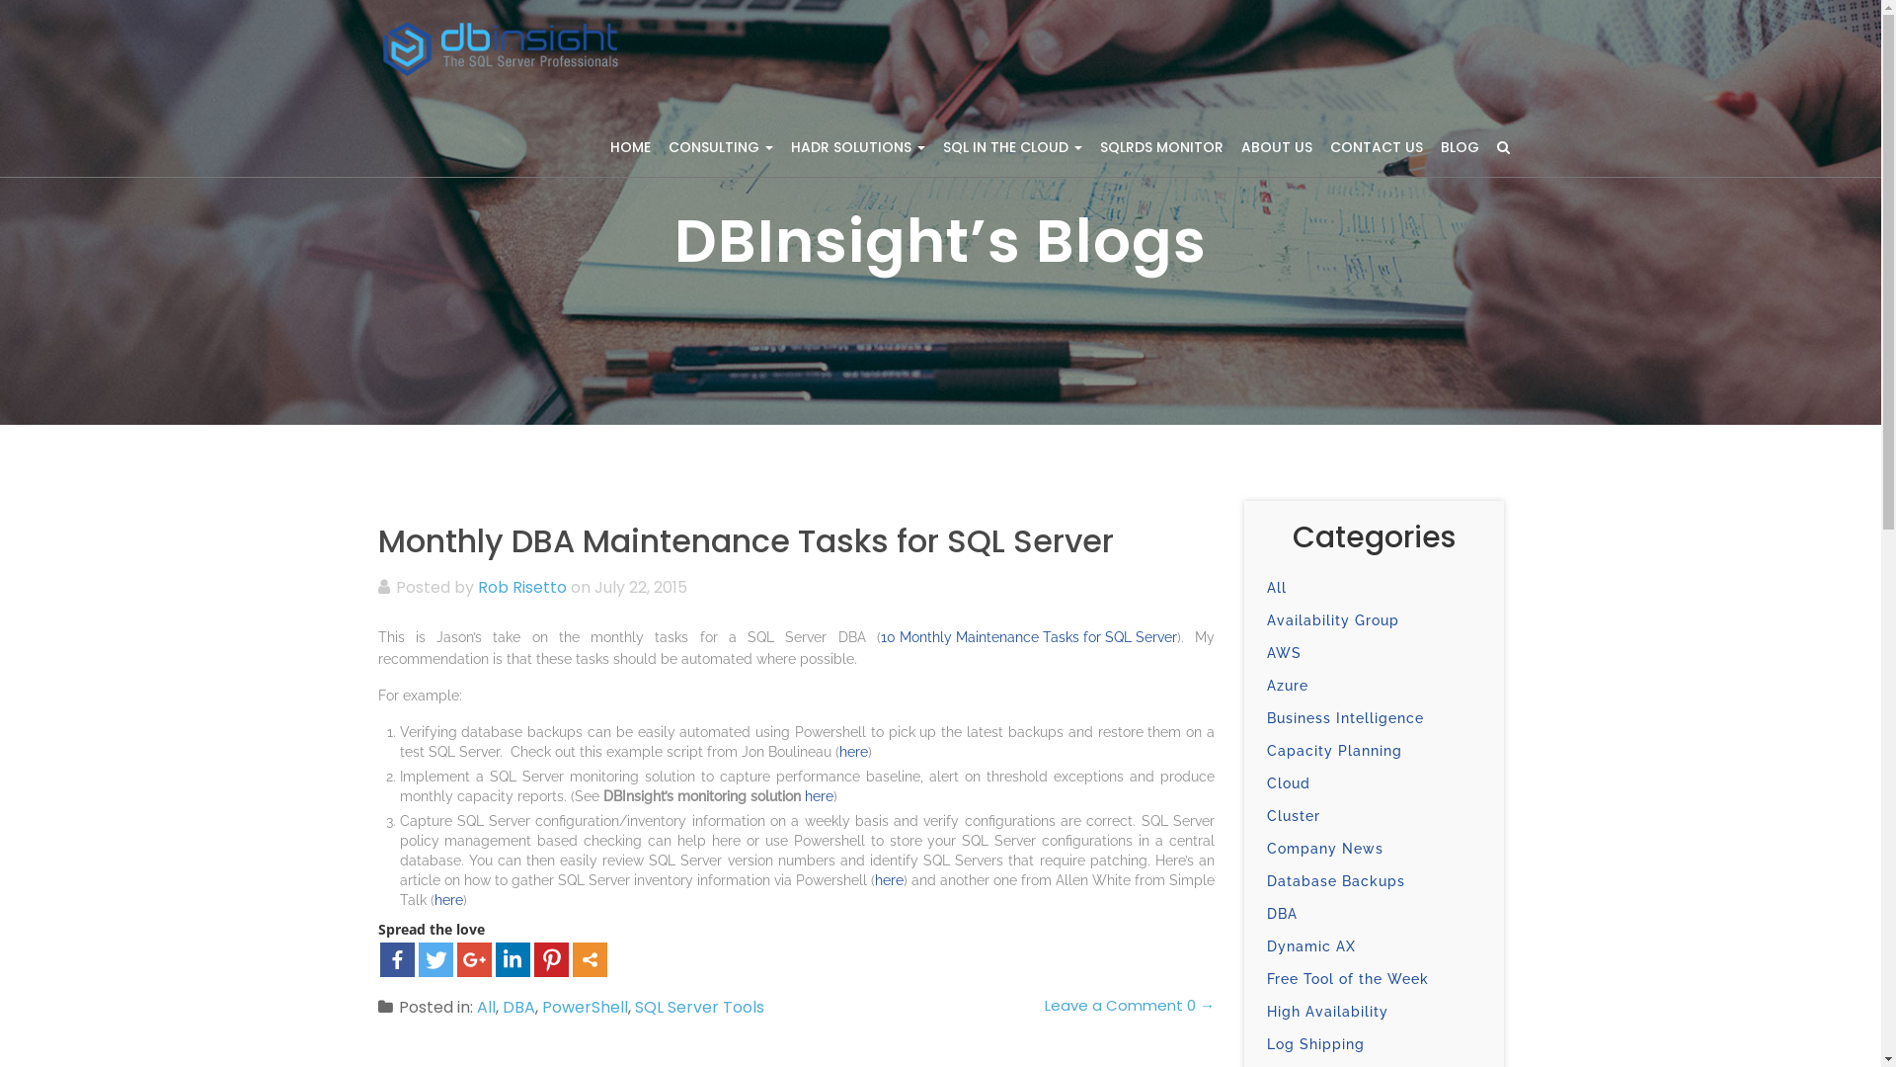 The width and height of the screenshot is (1896, 1067). I want to click on High Availability, so click(1327, 1012).